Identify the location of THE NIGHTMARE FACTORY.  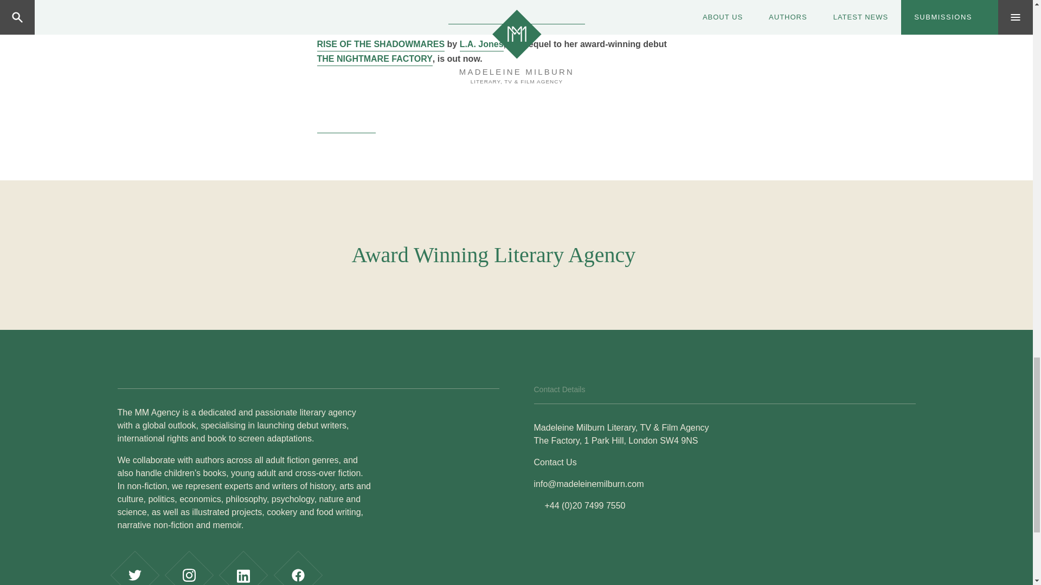
(374, 58).